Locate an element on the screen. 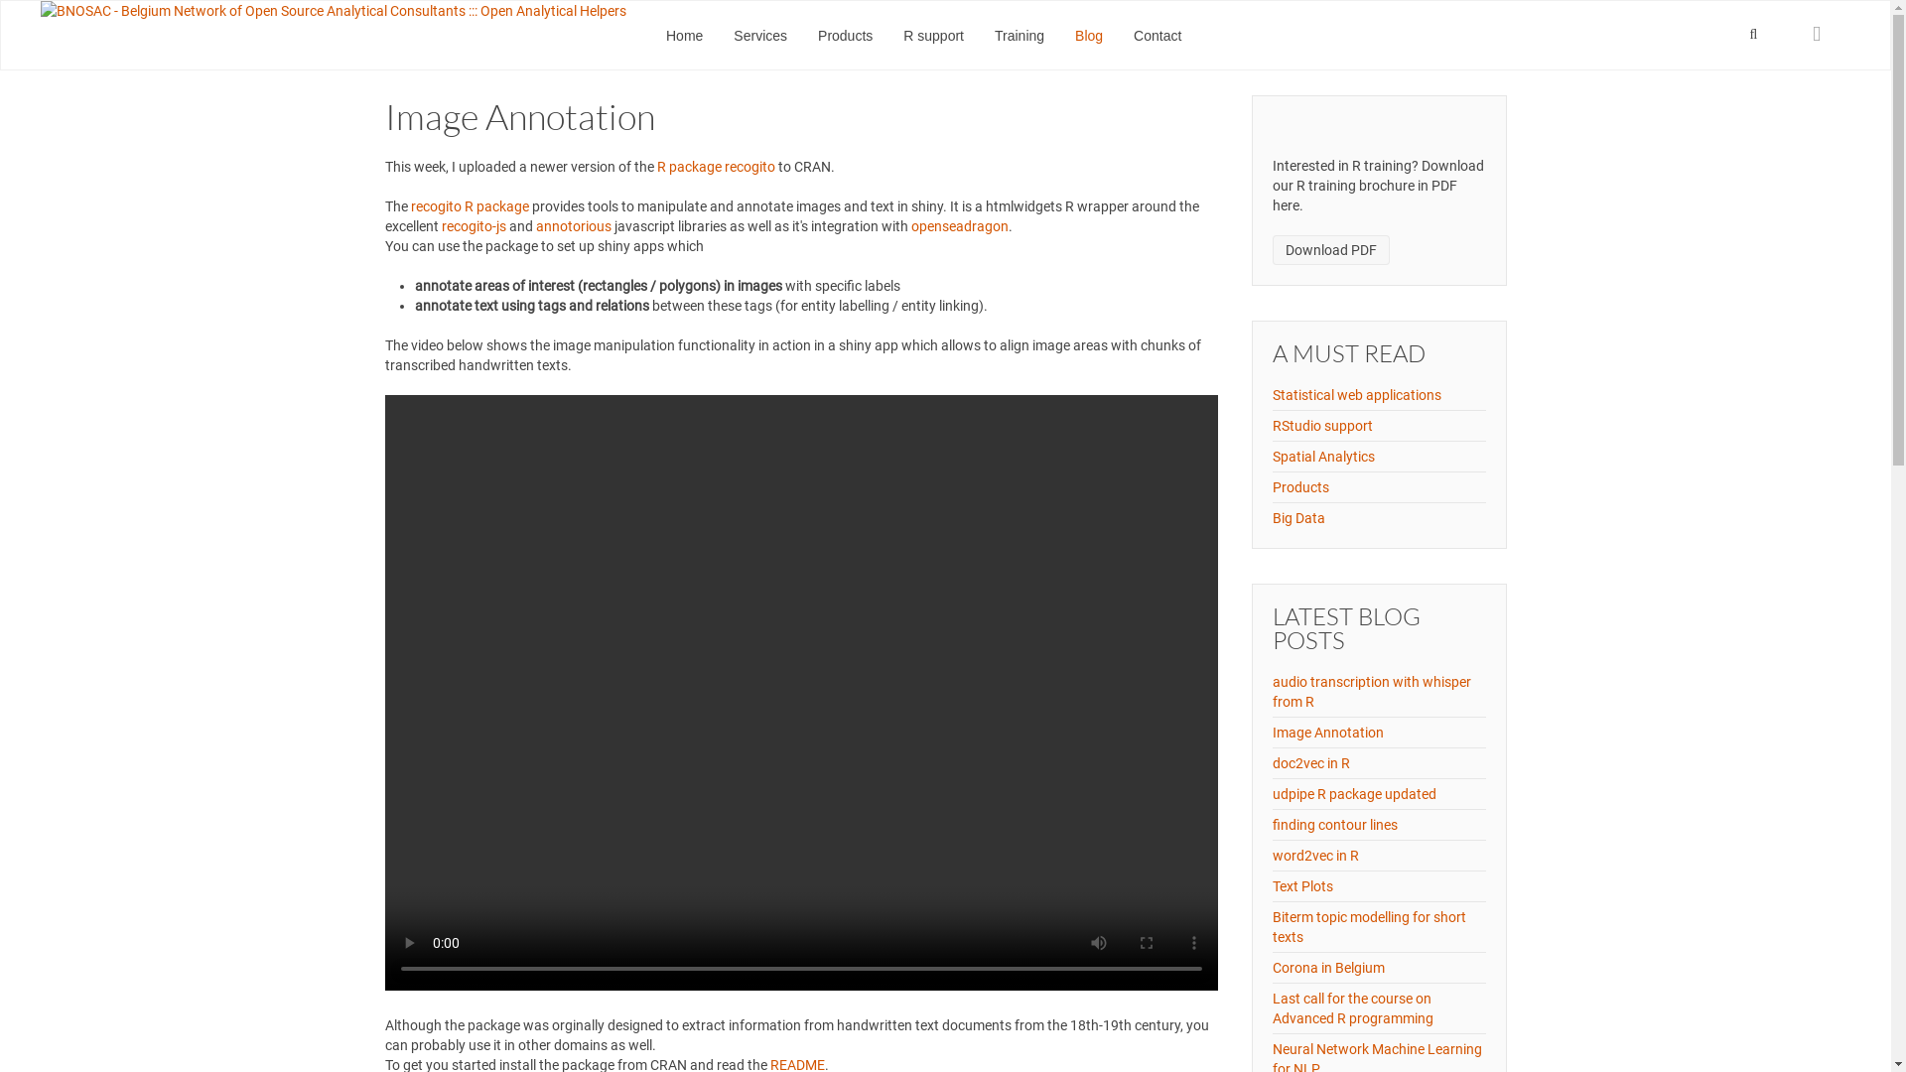 This screenshot has height=1072, width=1906. RStudio support is located at coordinates (1322, 426).